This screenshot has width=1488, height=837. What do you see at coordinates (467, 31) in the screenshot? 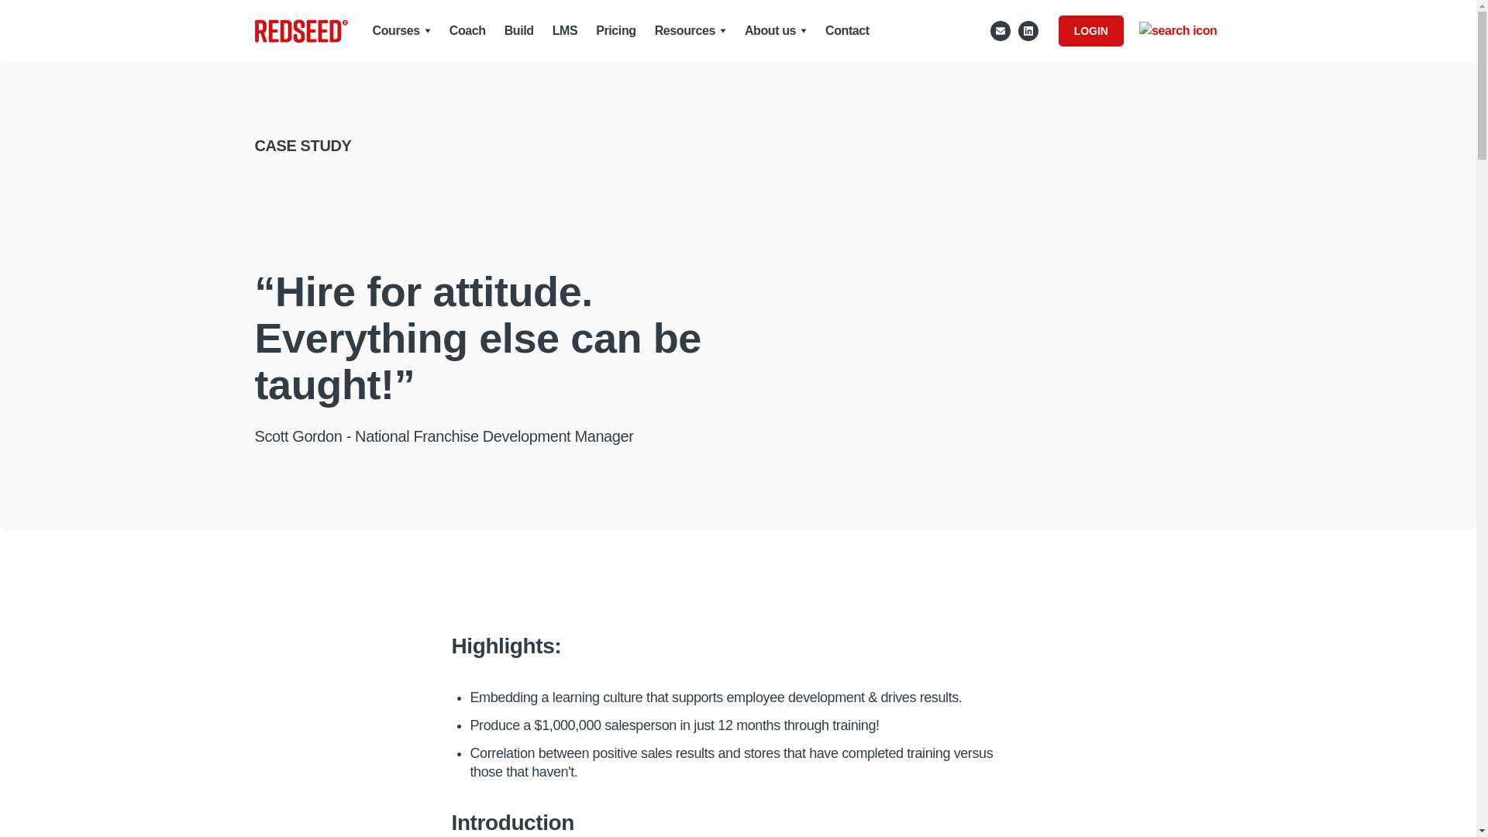
I see `Coach` at bounding box center [467, 31].